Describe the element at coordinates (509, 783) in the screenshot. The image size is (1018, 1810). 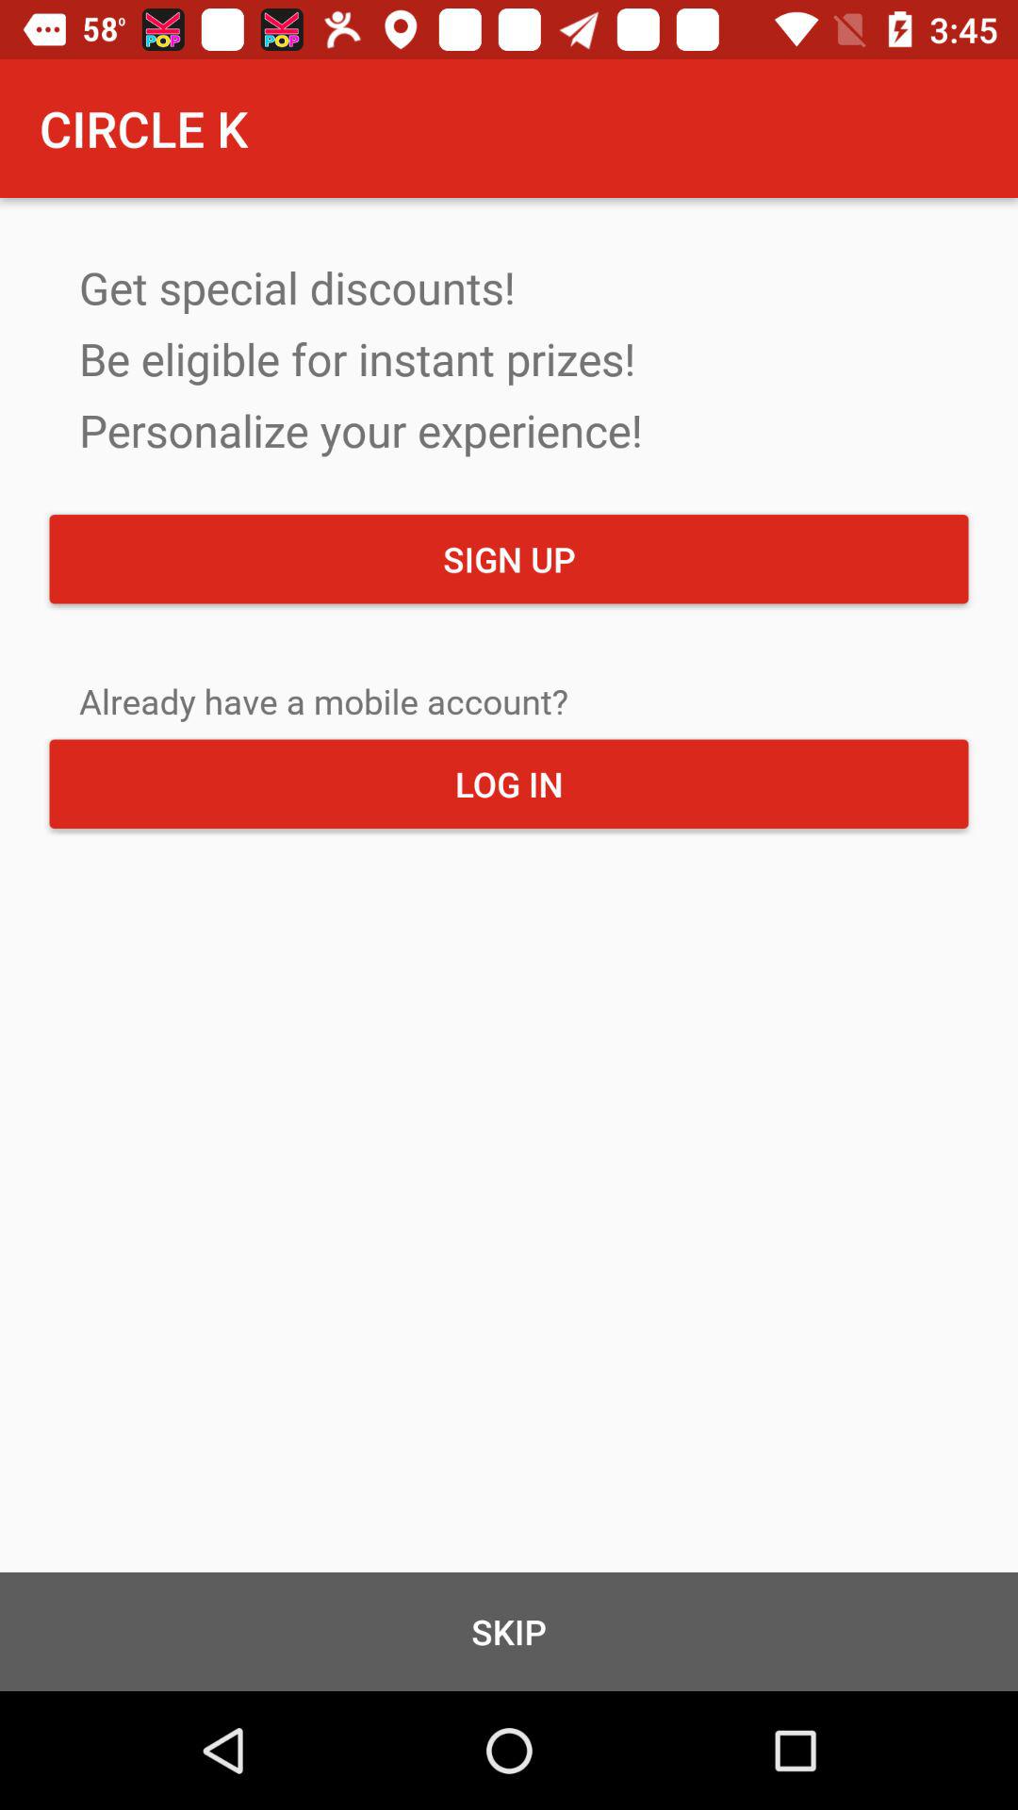
I see `choose the icon above the skip` at that location.